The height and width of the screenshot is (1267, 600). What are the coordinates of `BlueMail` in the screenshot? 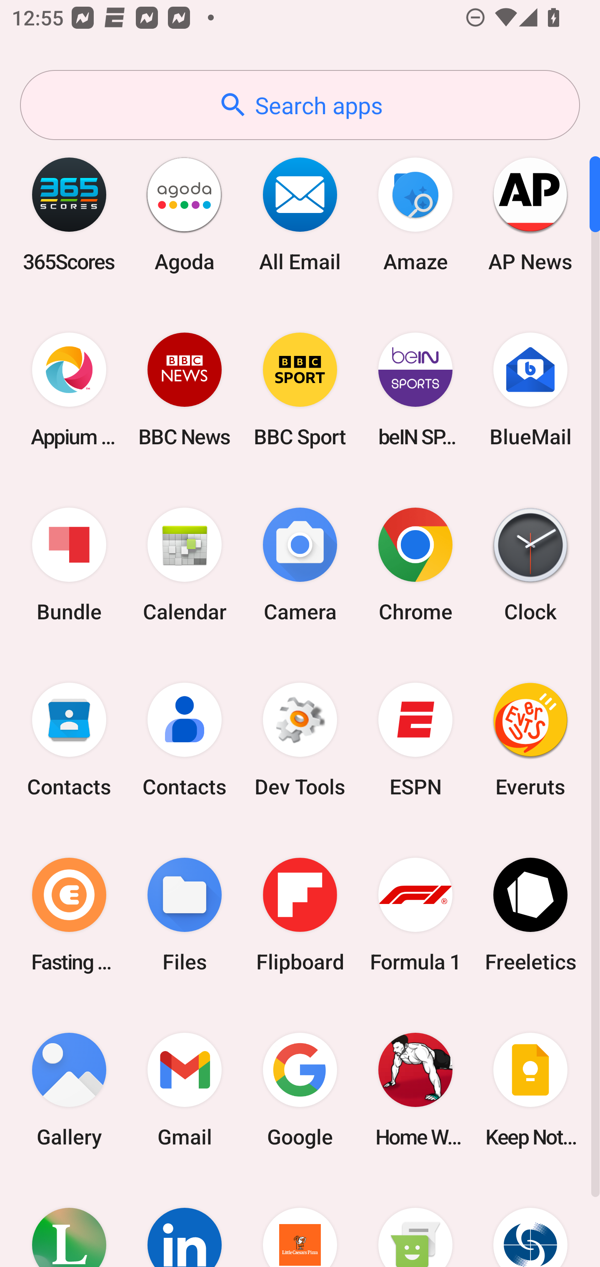 It's located at (530, 389).